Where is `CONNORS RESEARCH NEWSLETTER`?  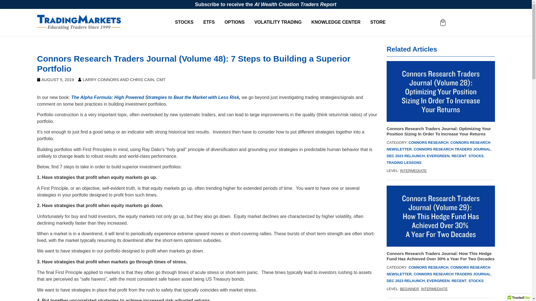
CONNORS RESEARCH NEWSLETTER is located at coordinates (438, 146).